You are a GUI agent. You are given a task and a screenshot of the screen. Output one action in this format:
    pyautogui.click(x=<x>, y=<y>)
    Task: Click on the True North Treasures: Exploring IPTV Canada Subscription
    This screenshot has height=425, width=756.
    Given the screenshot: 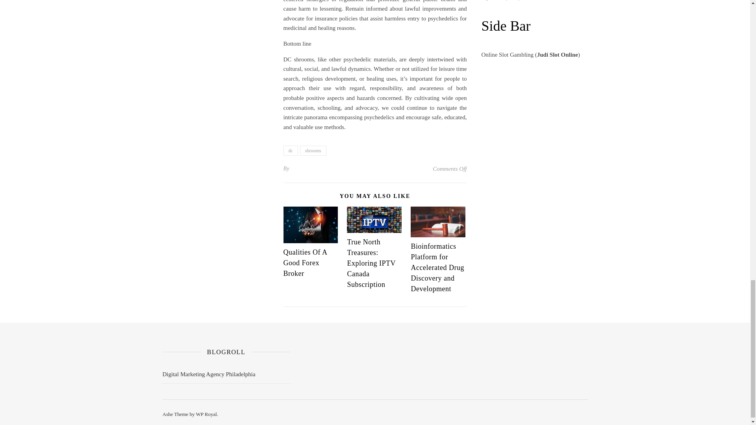 What is the action you would take?
    pyautogui.click(x=371, y=263)
    